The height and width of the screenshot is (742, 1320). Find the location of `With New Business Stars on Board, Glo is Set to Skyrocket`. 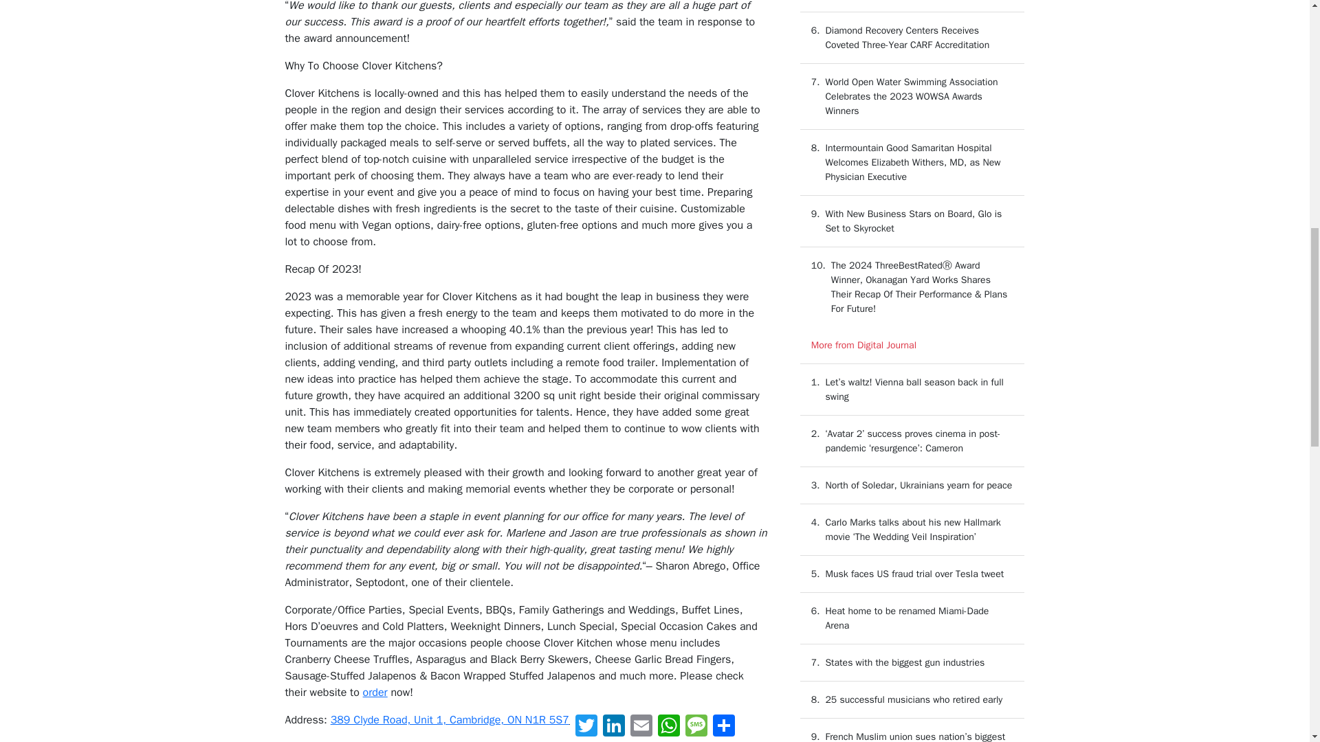

With New Business Stars on Board, Glo is Set to Skyrocket is located at coordinates (913, 221).